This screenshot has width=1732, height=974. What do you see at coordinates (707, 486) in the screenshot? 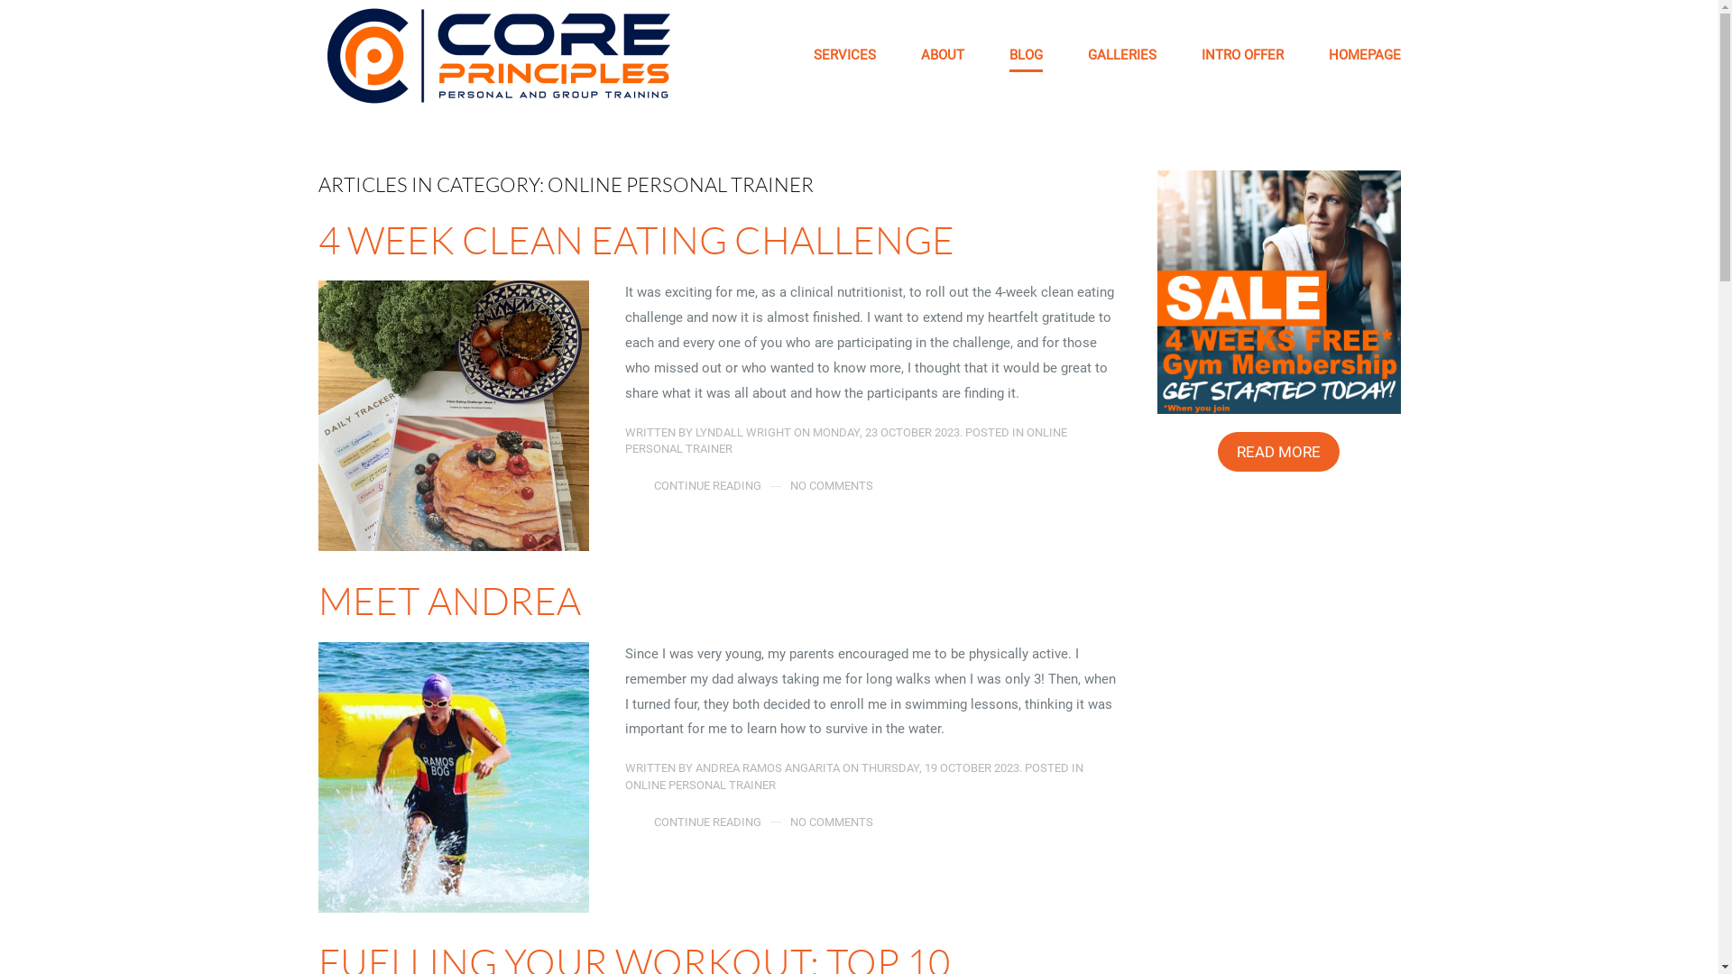
I see `CONTINUE READING` at bounding box center [707, 486].